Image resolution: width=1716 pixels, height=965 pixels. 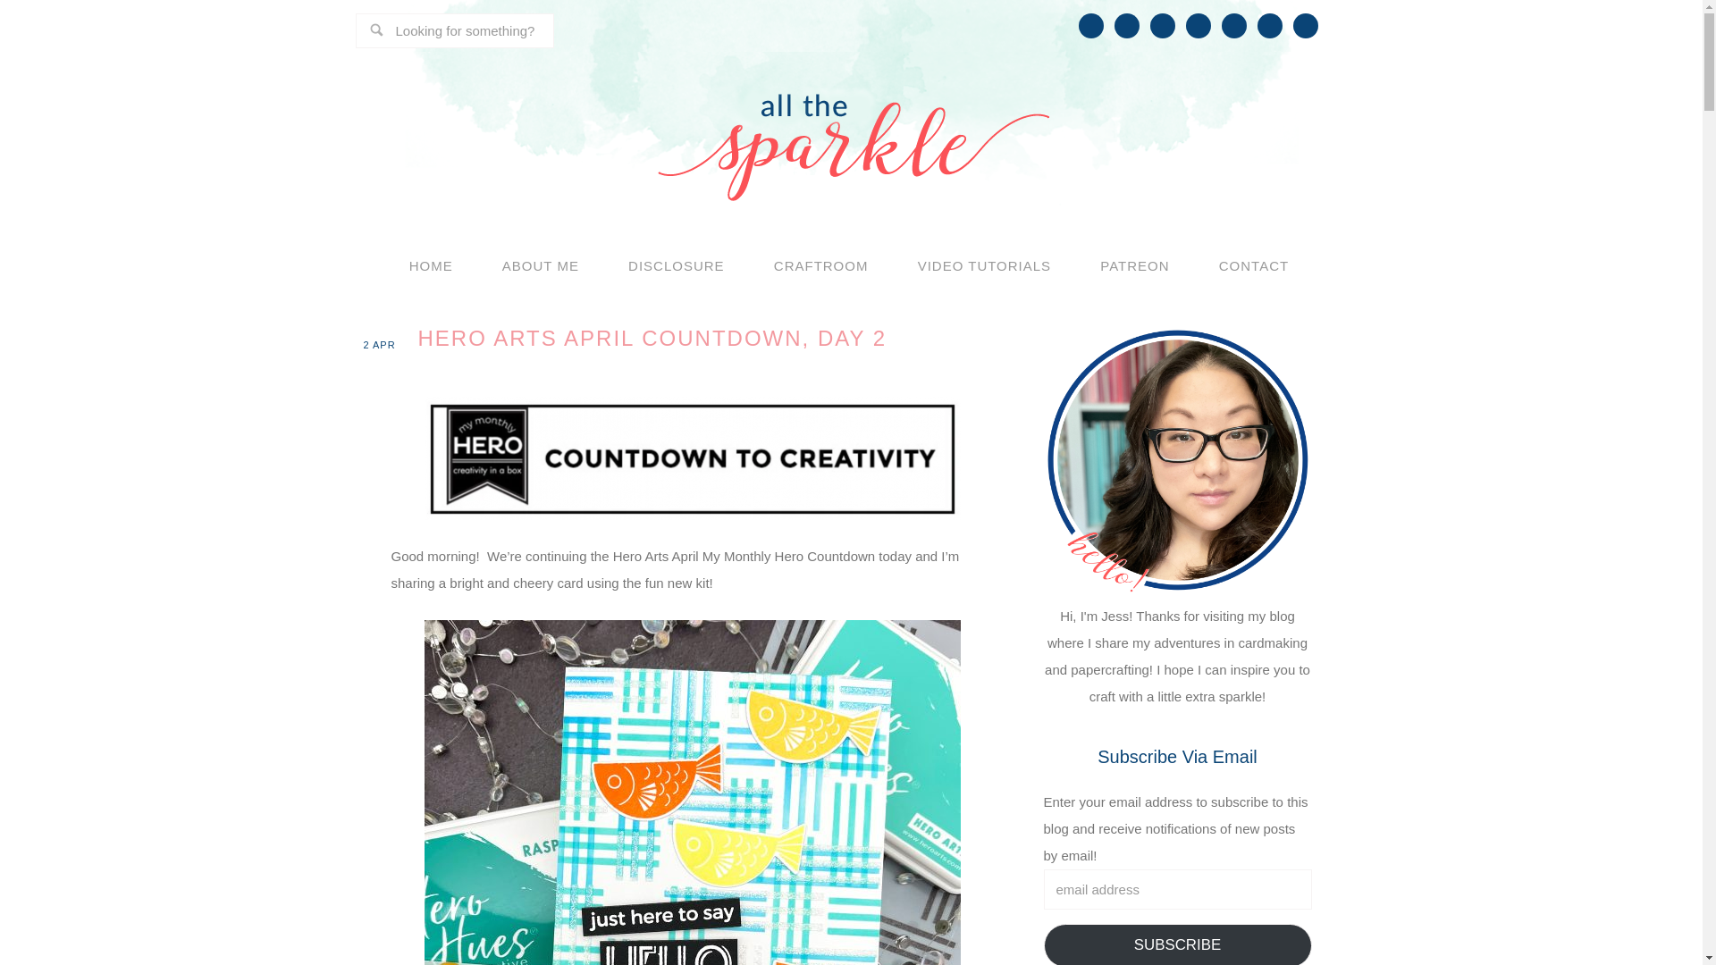 I want to click on CONTACT, so click(x=1253, y=266).